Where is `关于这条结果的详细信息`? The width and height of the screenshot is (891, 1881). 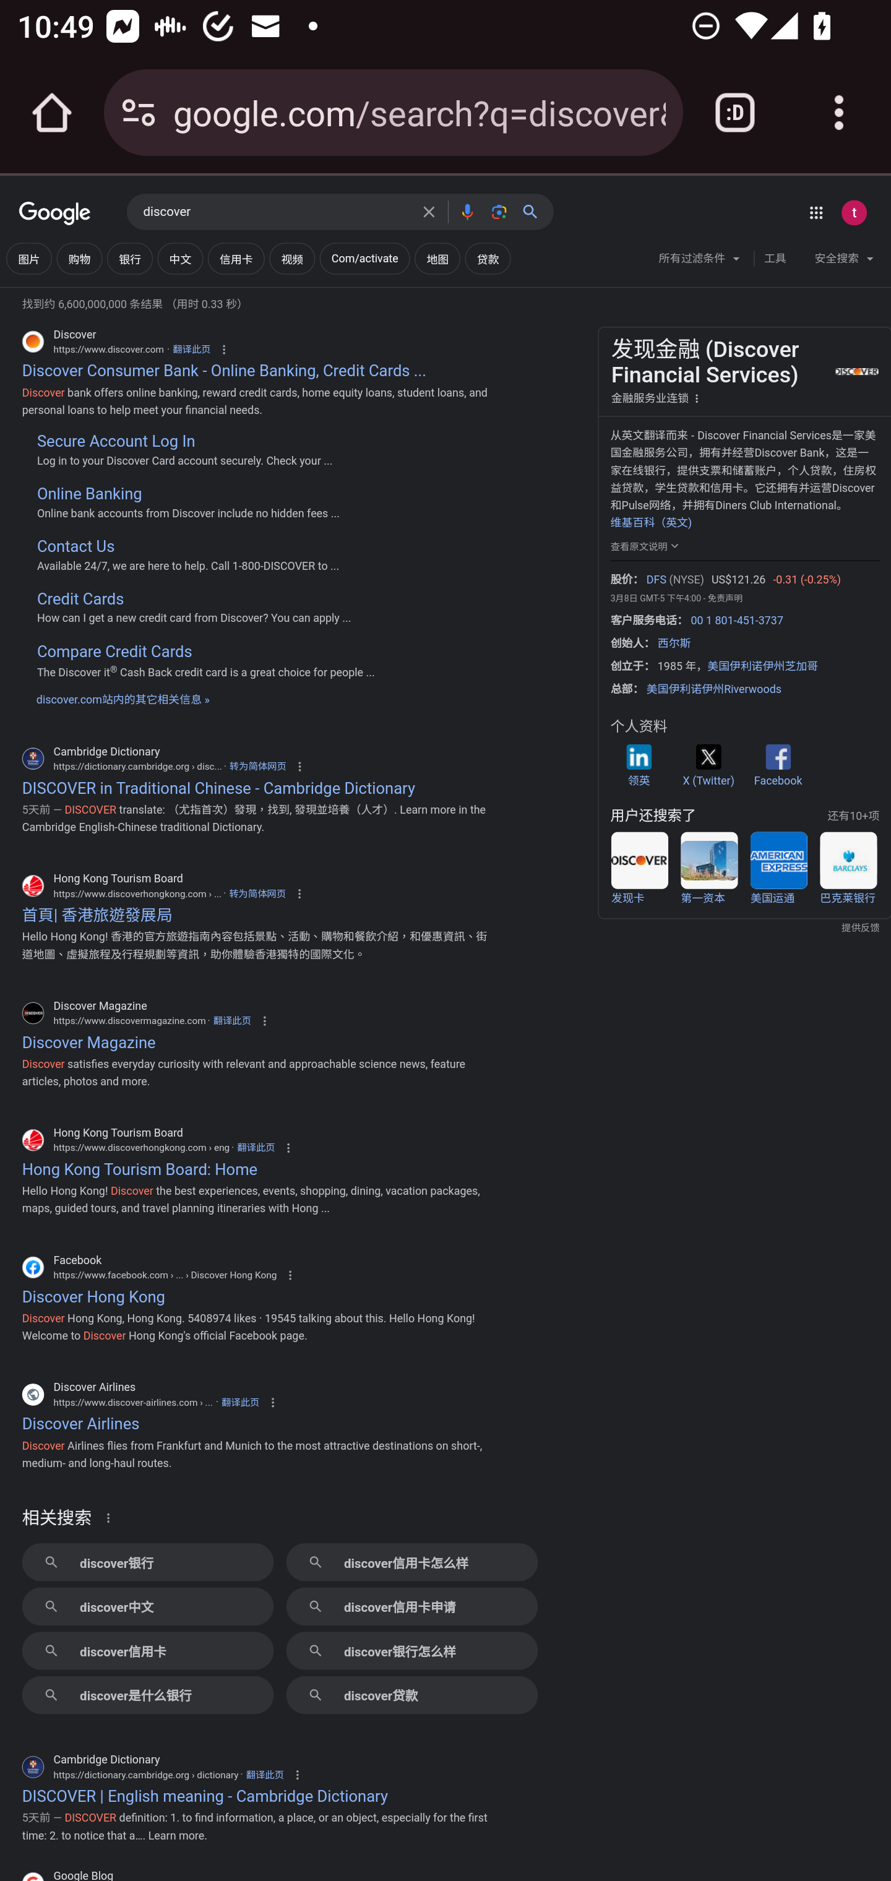 关于这条结果的详细信息 is located at coordinates (112, 1517).